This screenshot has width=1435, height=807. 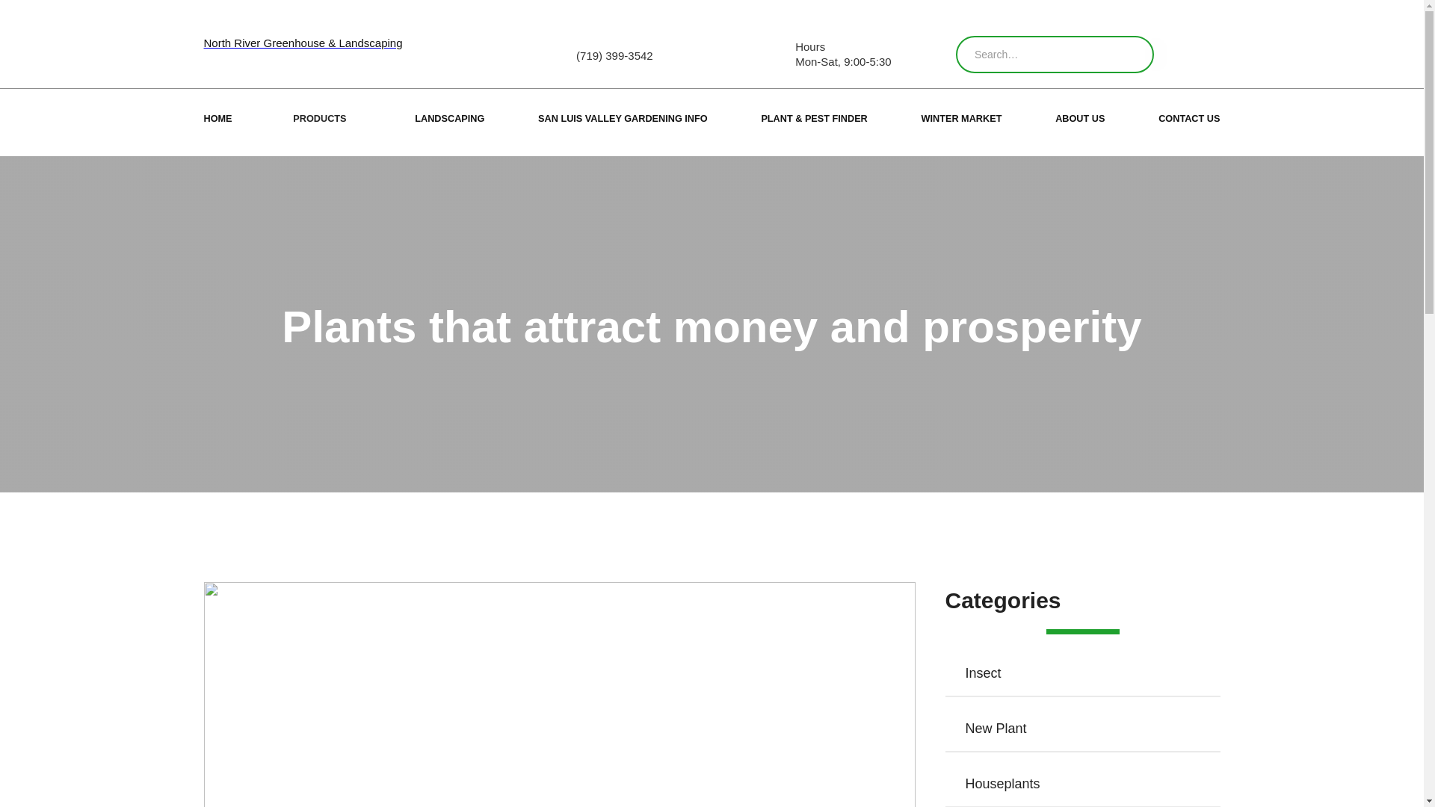 What do you see at coordinates (961, 123) in the screenshot?
I see `WINTER MARKET` at bounding box center [961, 123].